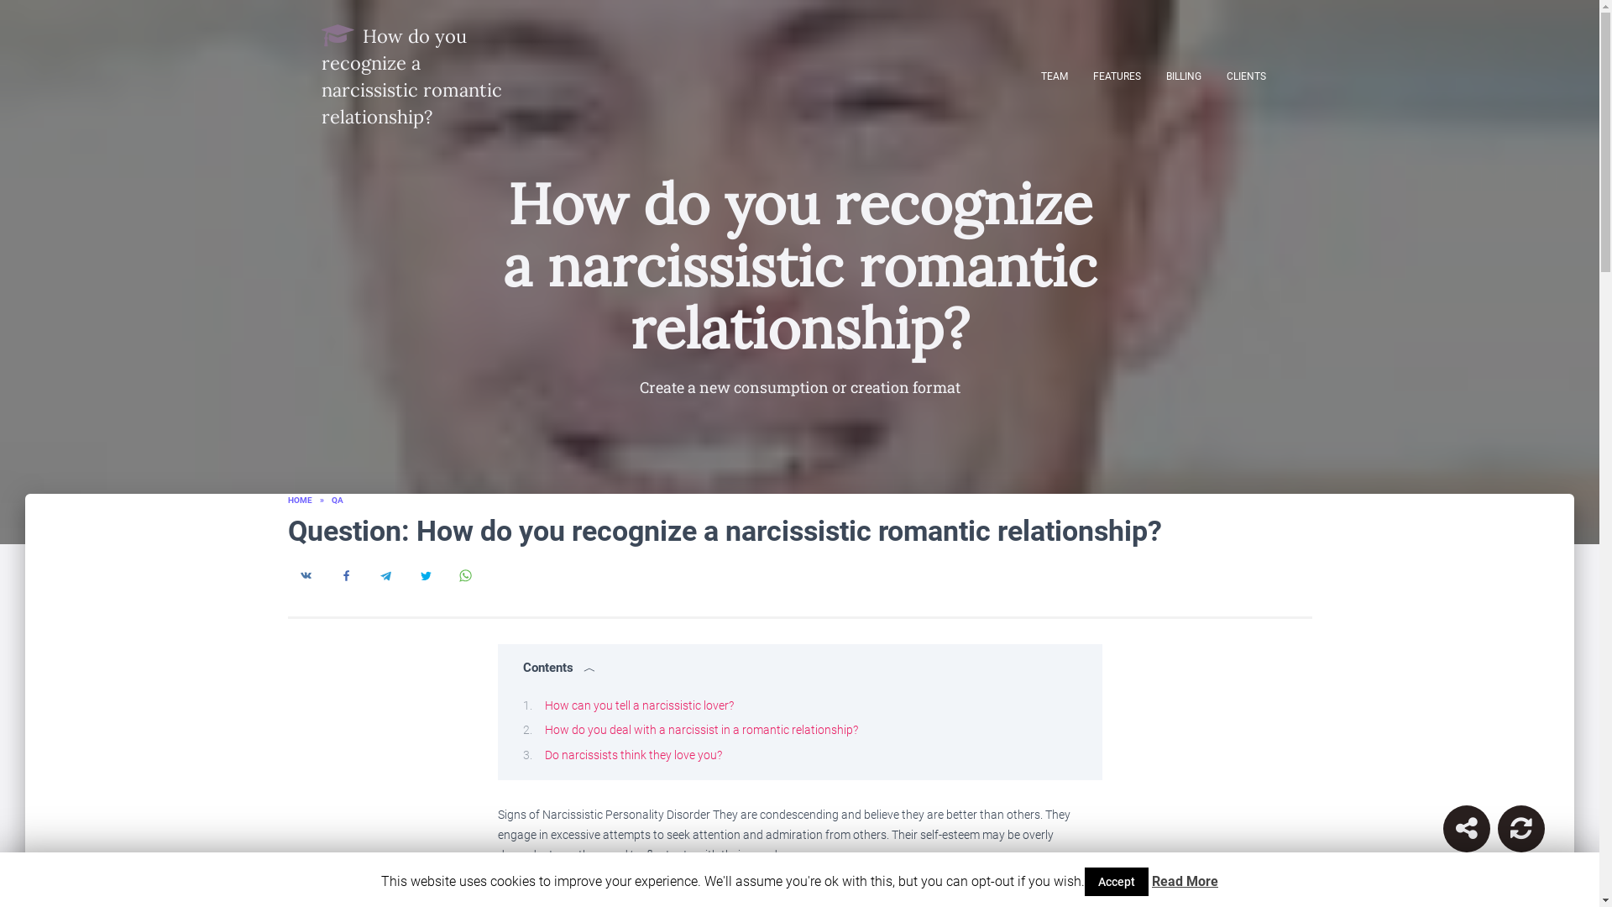  I want to click on How can you tell a narcissistic lover?, so click(638, 705).